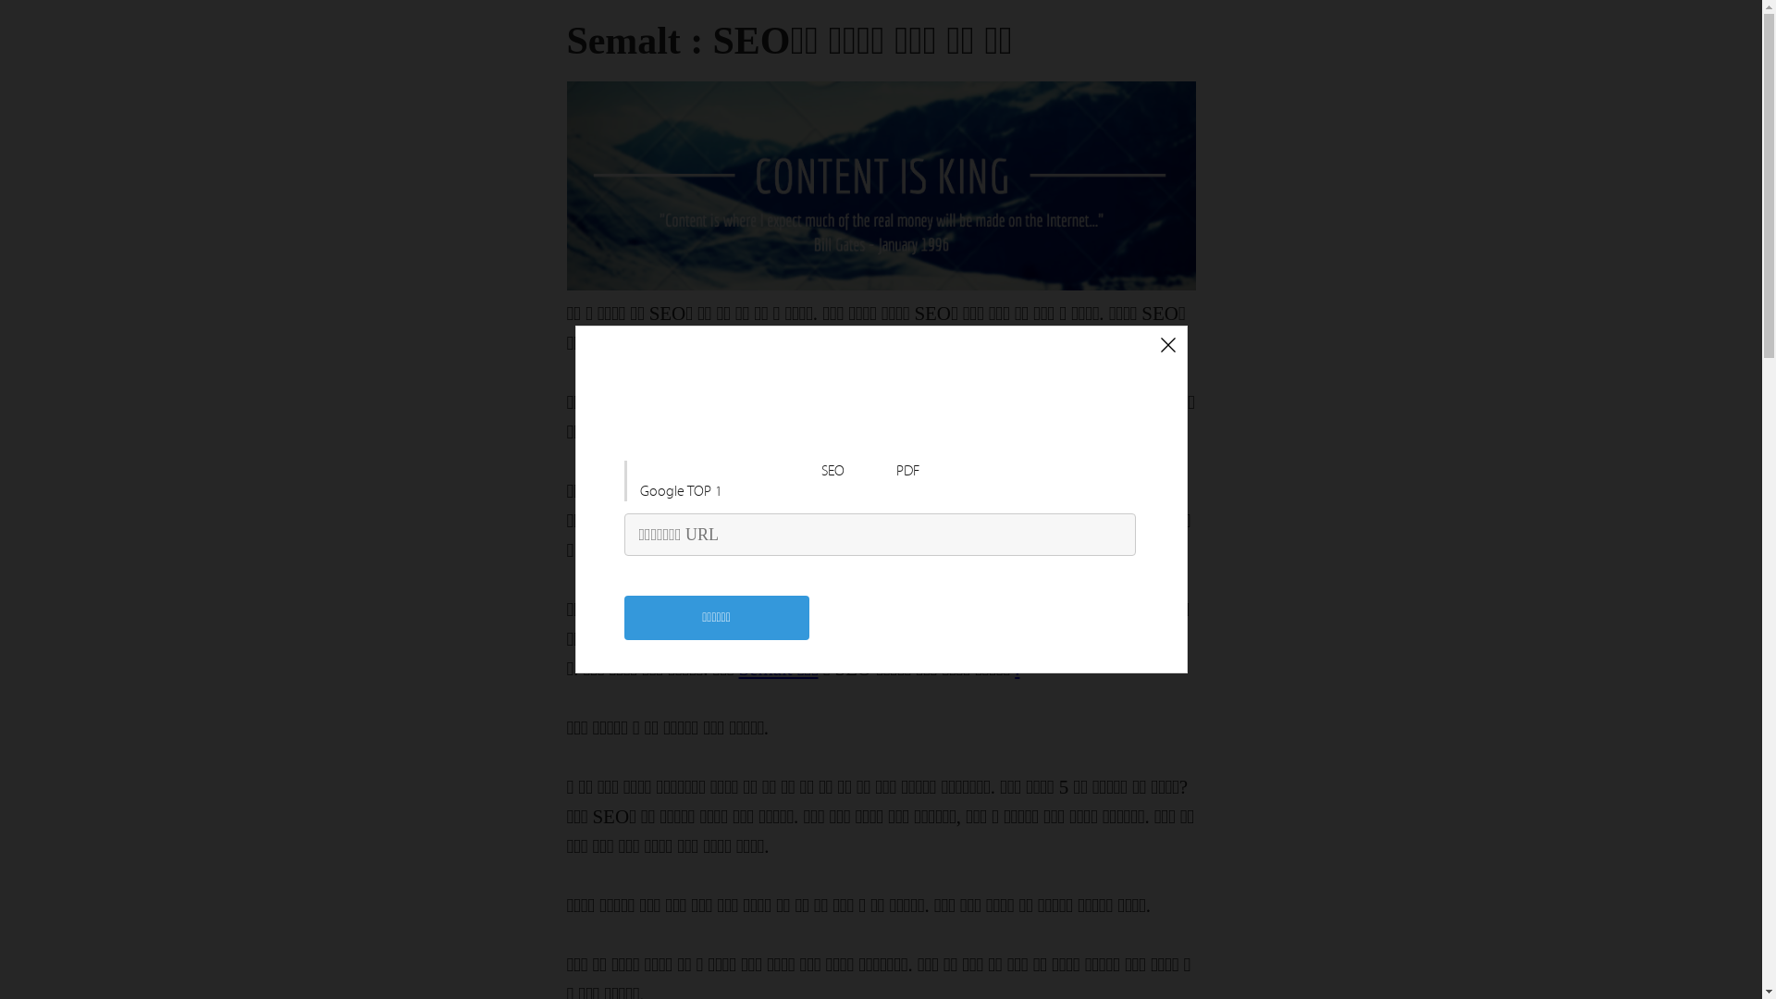 The image size is (1776, 999). Describe the element at coordinates (1017, 669) in the screenshot. I see `.` at that location.